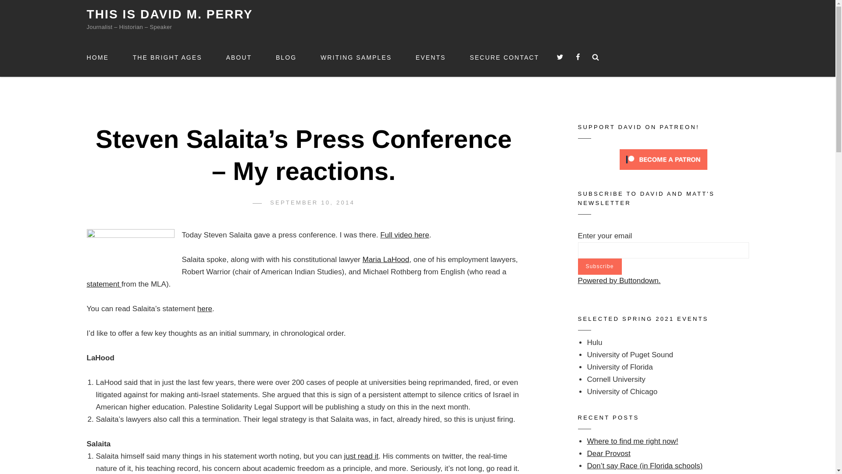 The height and width of the screenshot is (474, 842). Describe the element at coordinates (619, 280) in the screenshot. I see `Powered by Buttondown.` at that location.